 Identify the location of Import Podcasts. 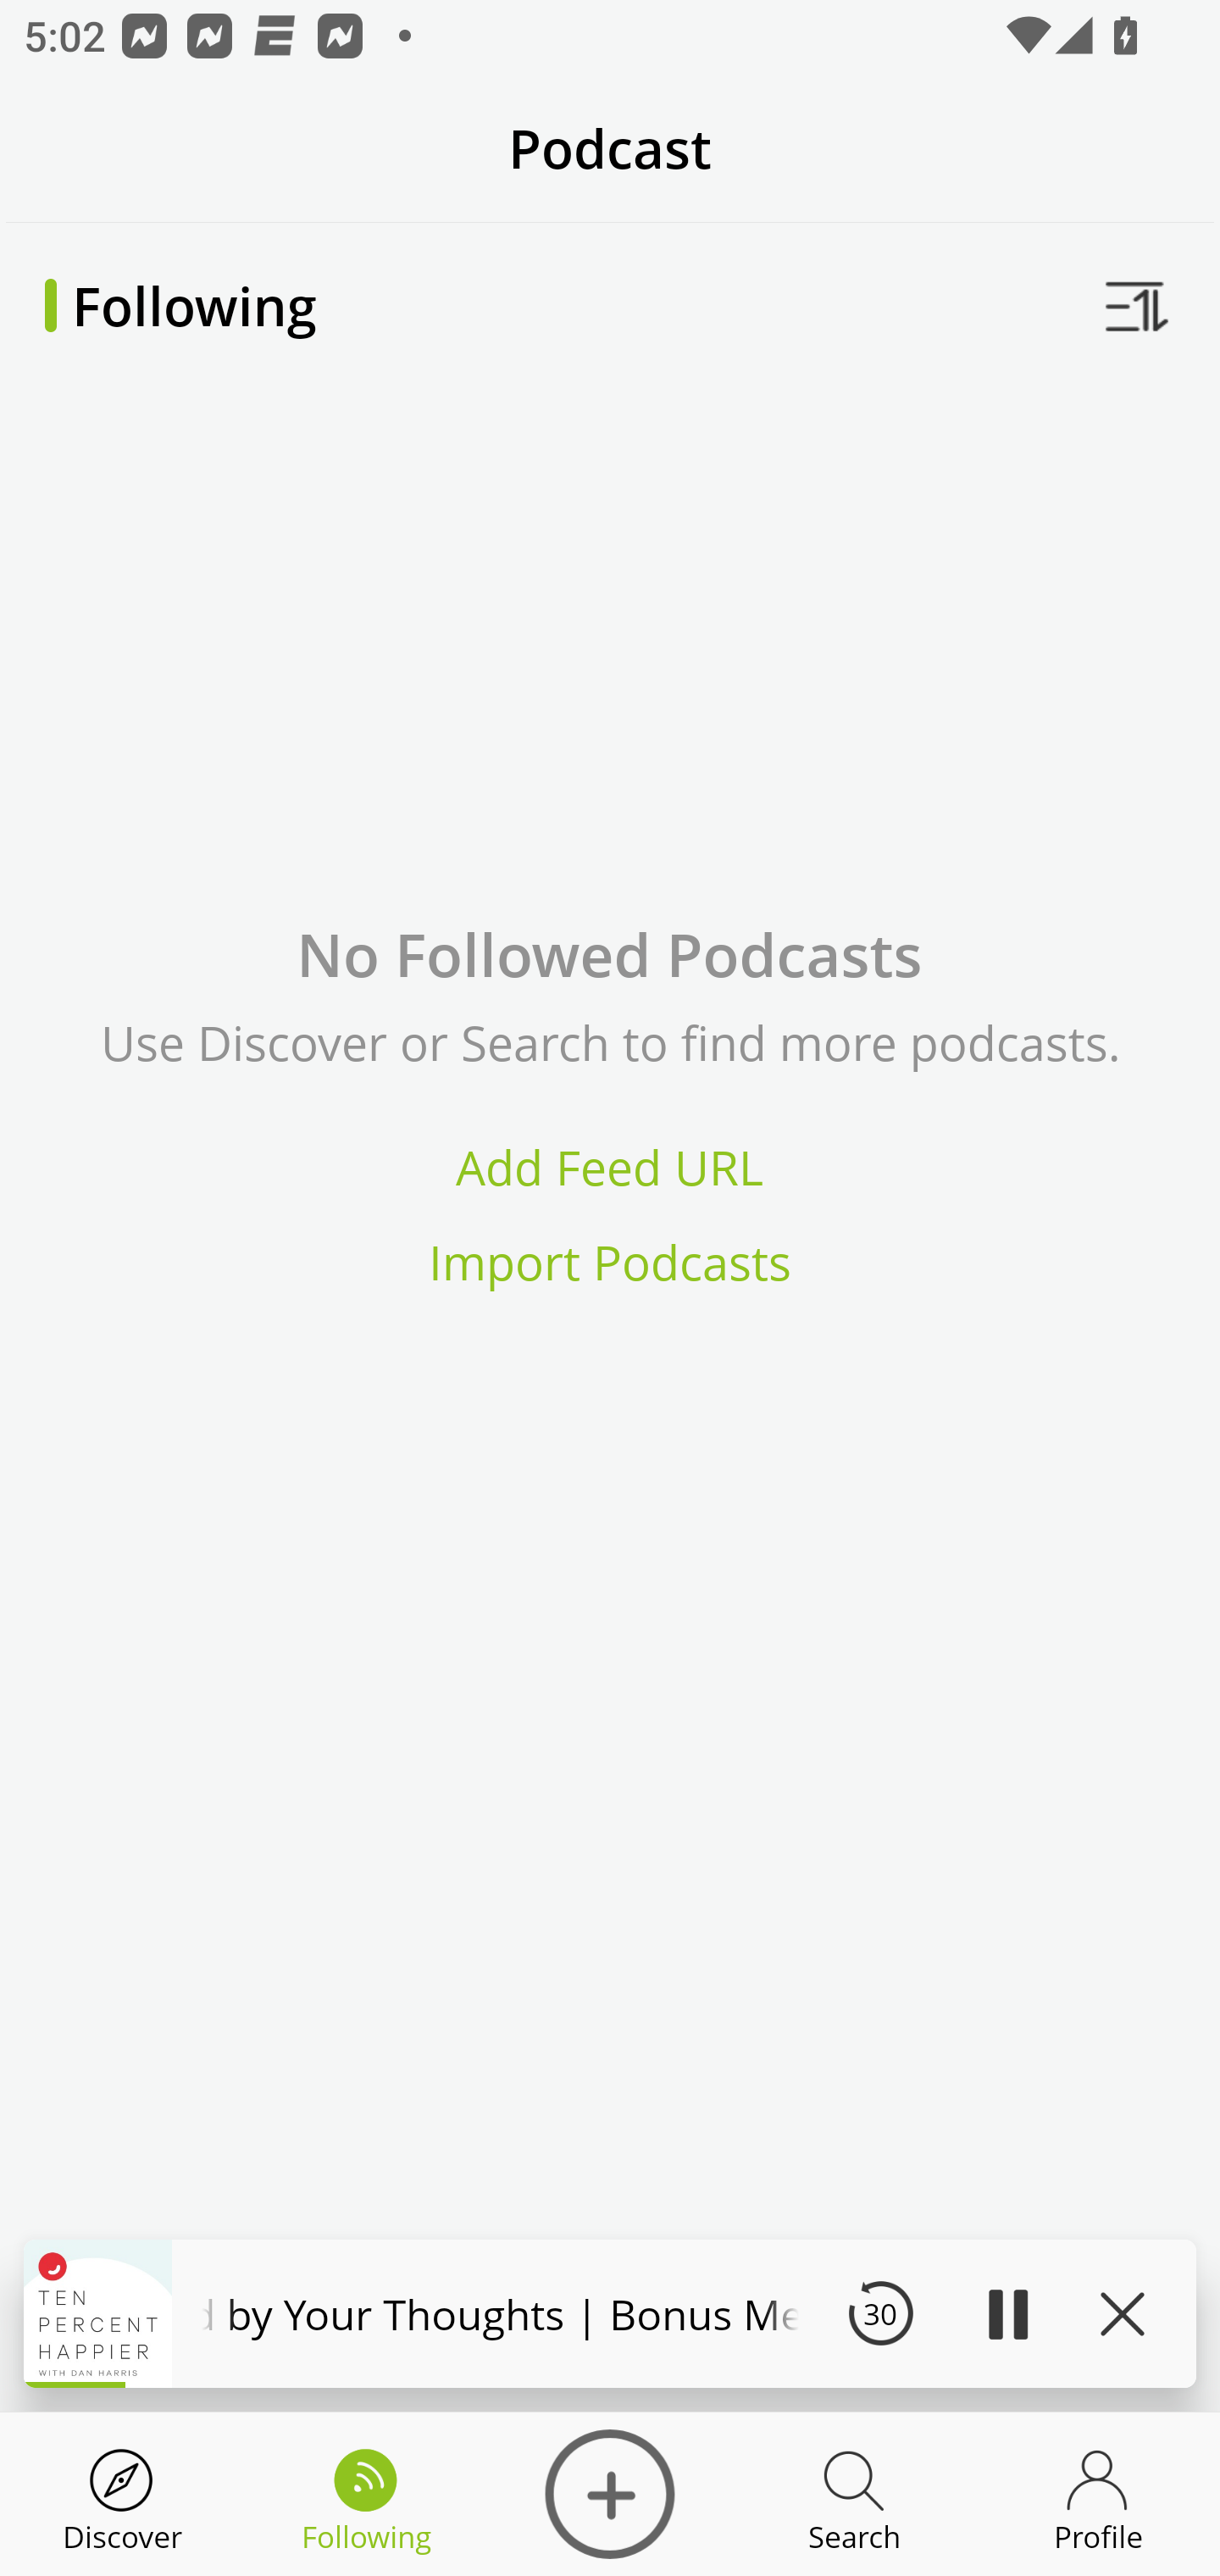
(610, 1263).